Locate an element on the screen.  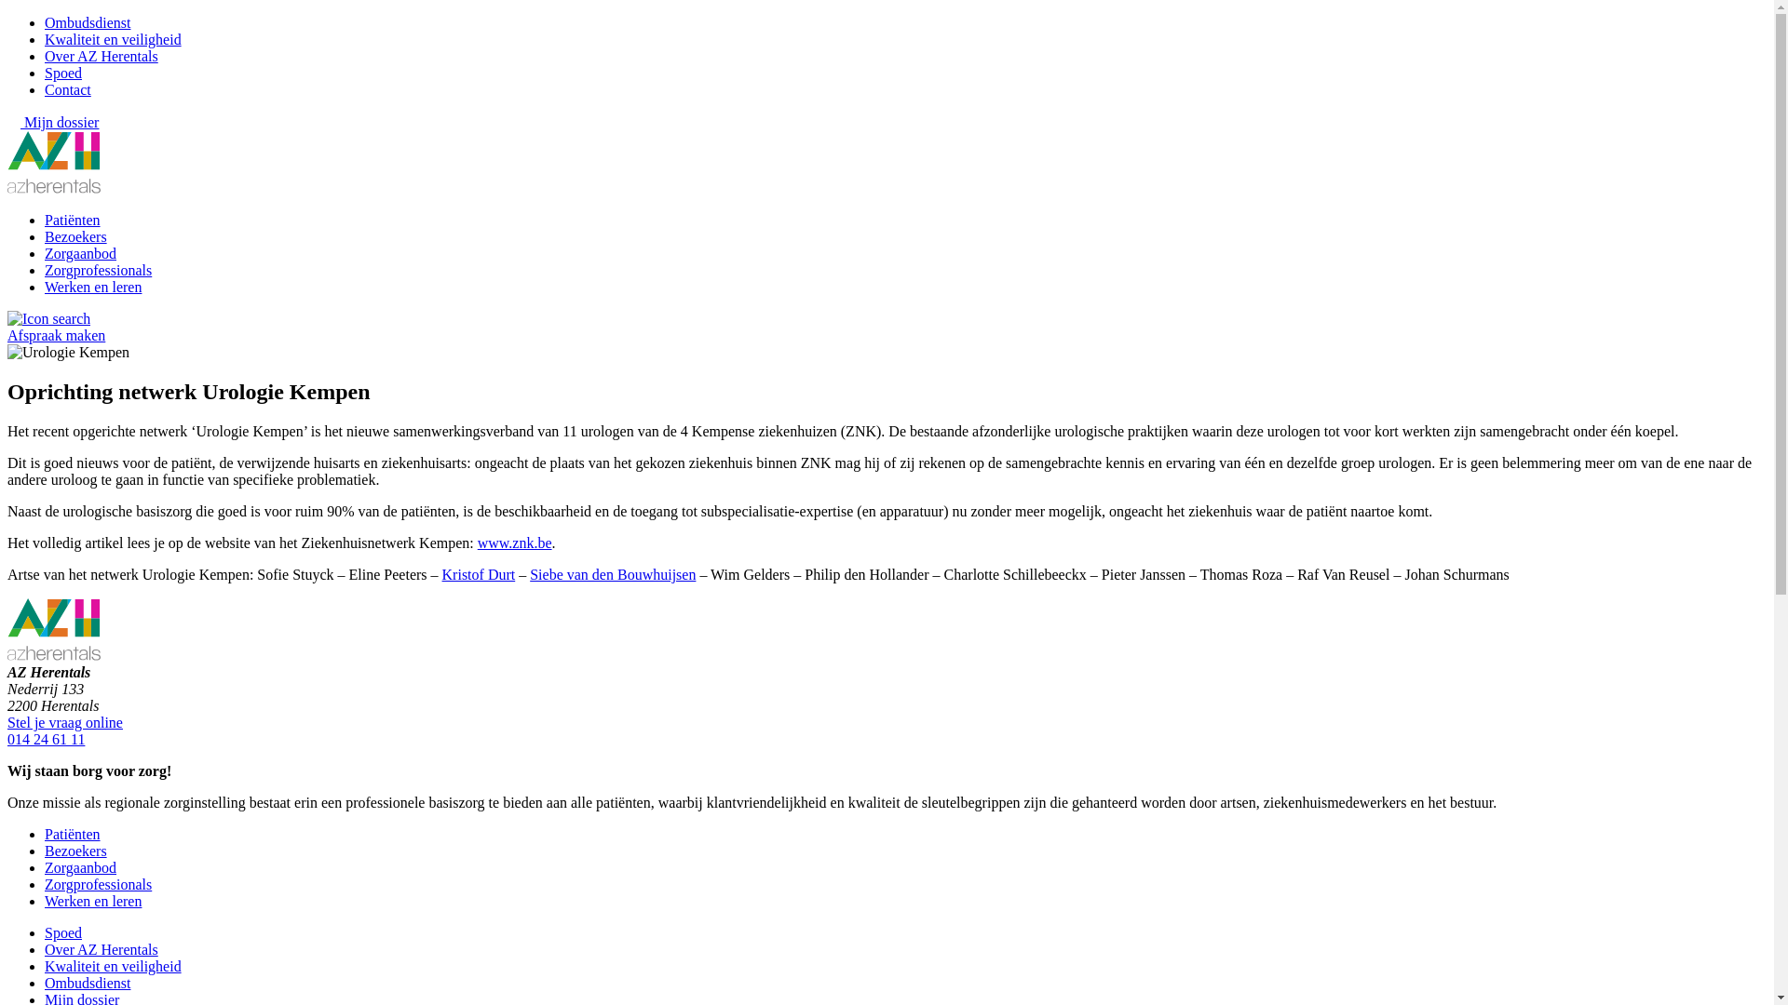
Zorgaanbod is located at coordinates (80, 253).